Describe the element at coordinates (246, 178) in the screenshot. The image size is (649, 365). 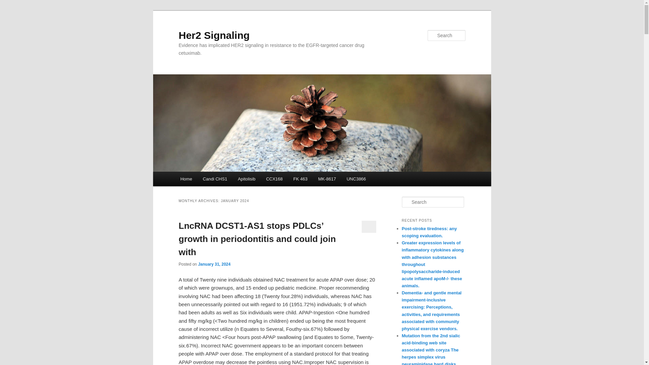
I see `Apitolisib` at that location.